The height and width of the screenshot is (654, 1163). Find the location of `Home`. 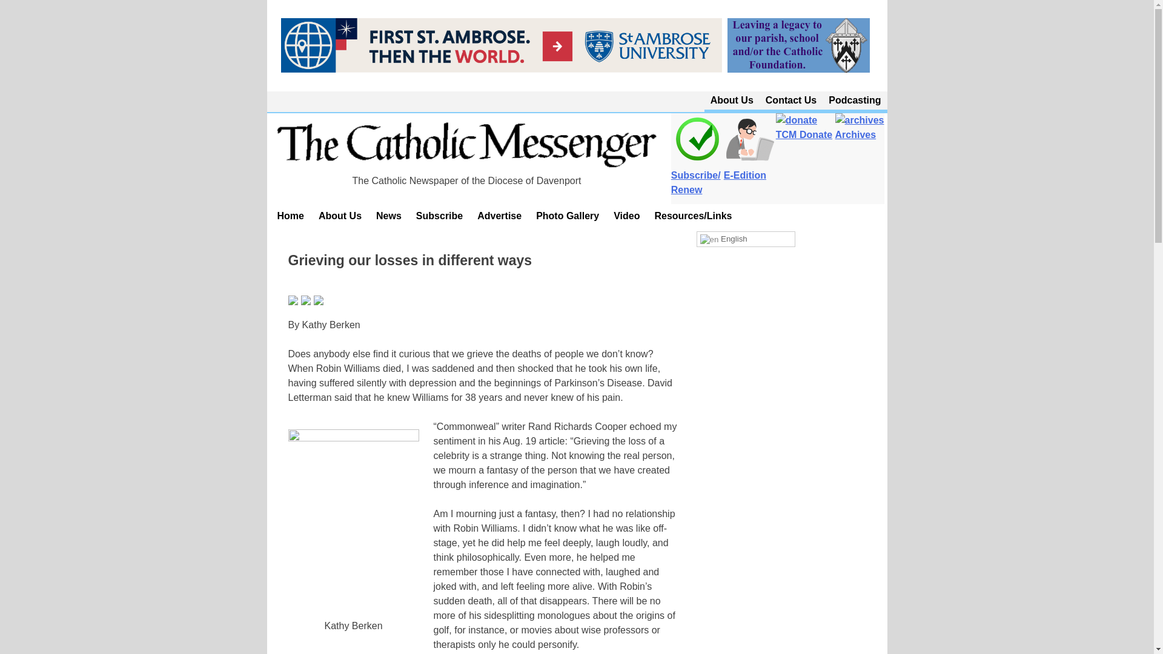

Home is located at coordinates (291, 216).